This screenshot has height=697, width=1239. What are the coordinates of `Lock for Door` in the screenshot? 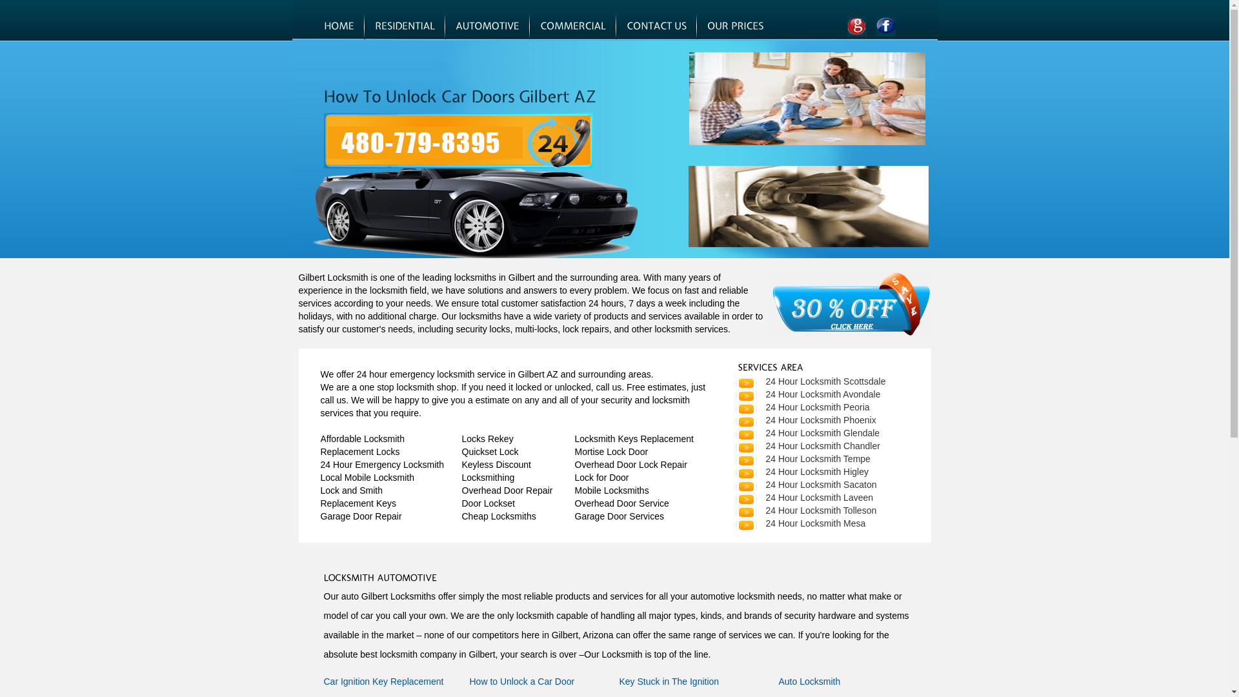 It's located at (601, 478).